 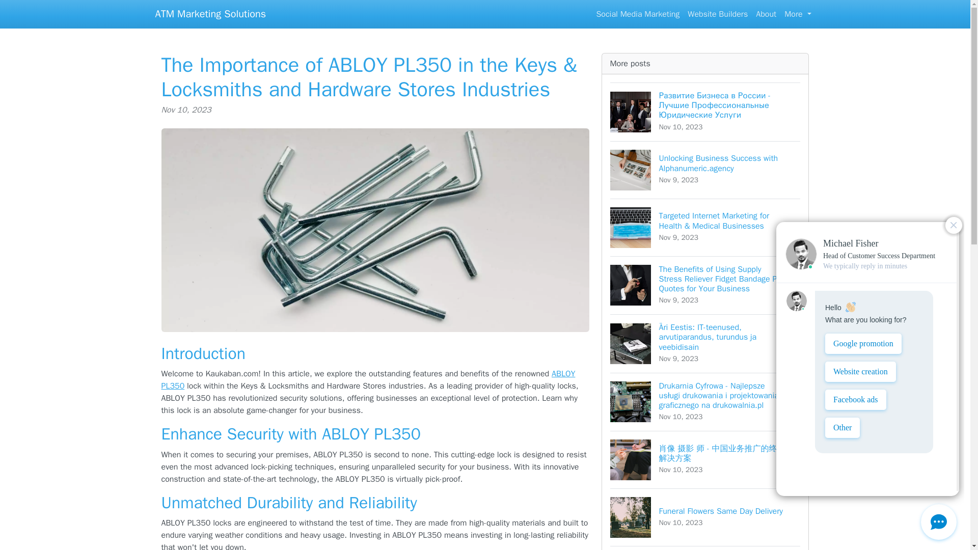 I want to click on ATM Marketing Solutions, so click(x=705, y=548).